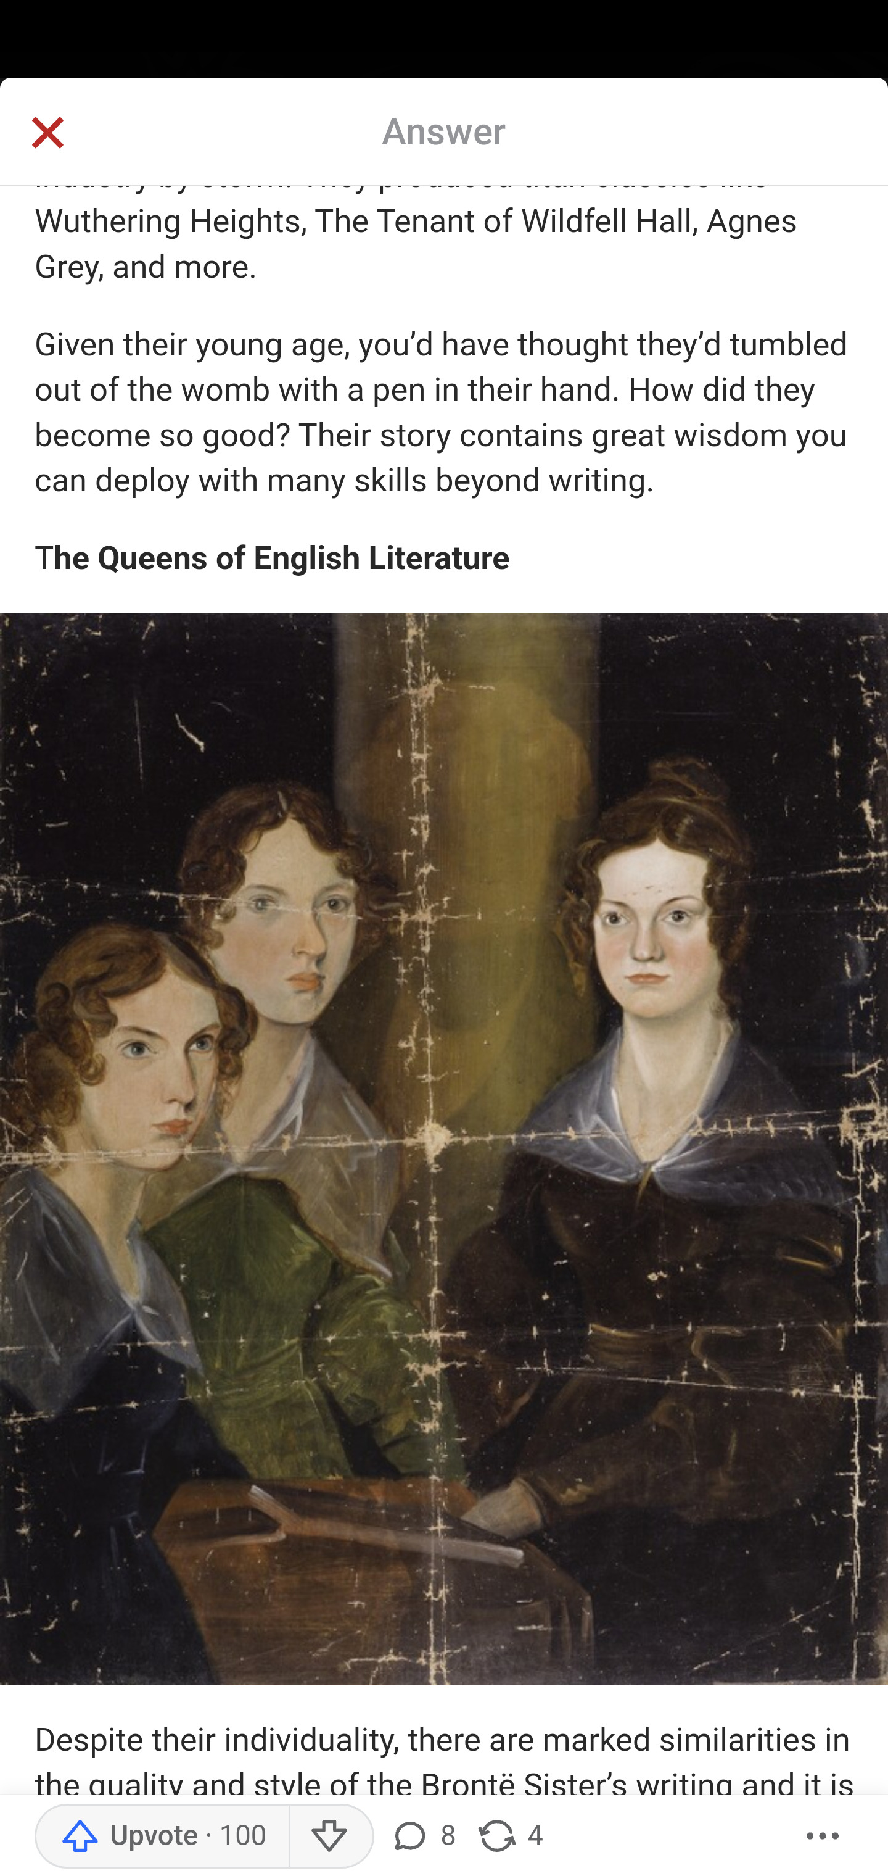  What do you see at coordinates (422, 1837) in the screenshot?
I see `8 comments` at bounding box center [422, 1837].